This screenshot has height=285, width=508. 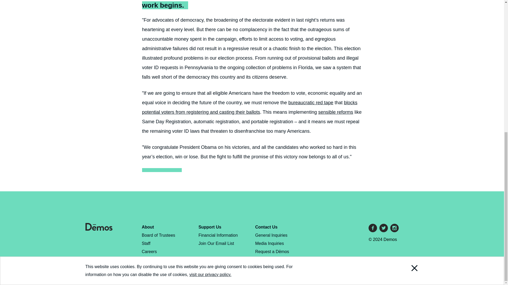 I want to click on Financial Information, so click(x=218, y=235).